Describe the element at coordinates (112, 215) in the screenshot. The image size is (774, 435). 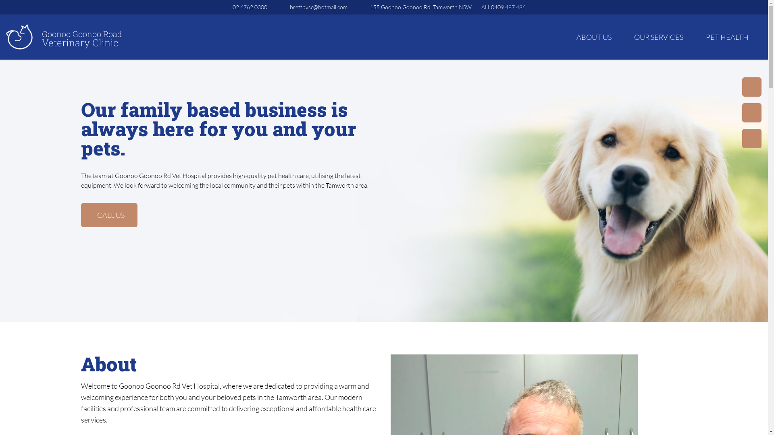
I see `CALL US` at that location.